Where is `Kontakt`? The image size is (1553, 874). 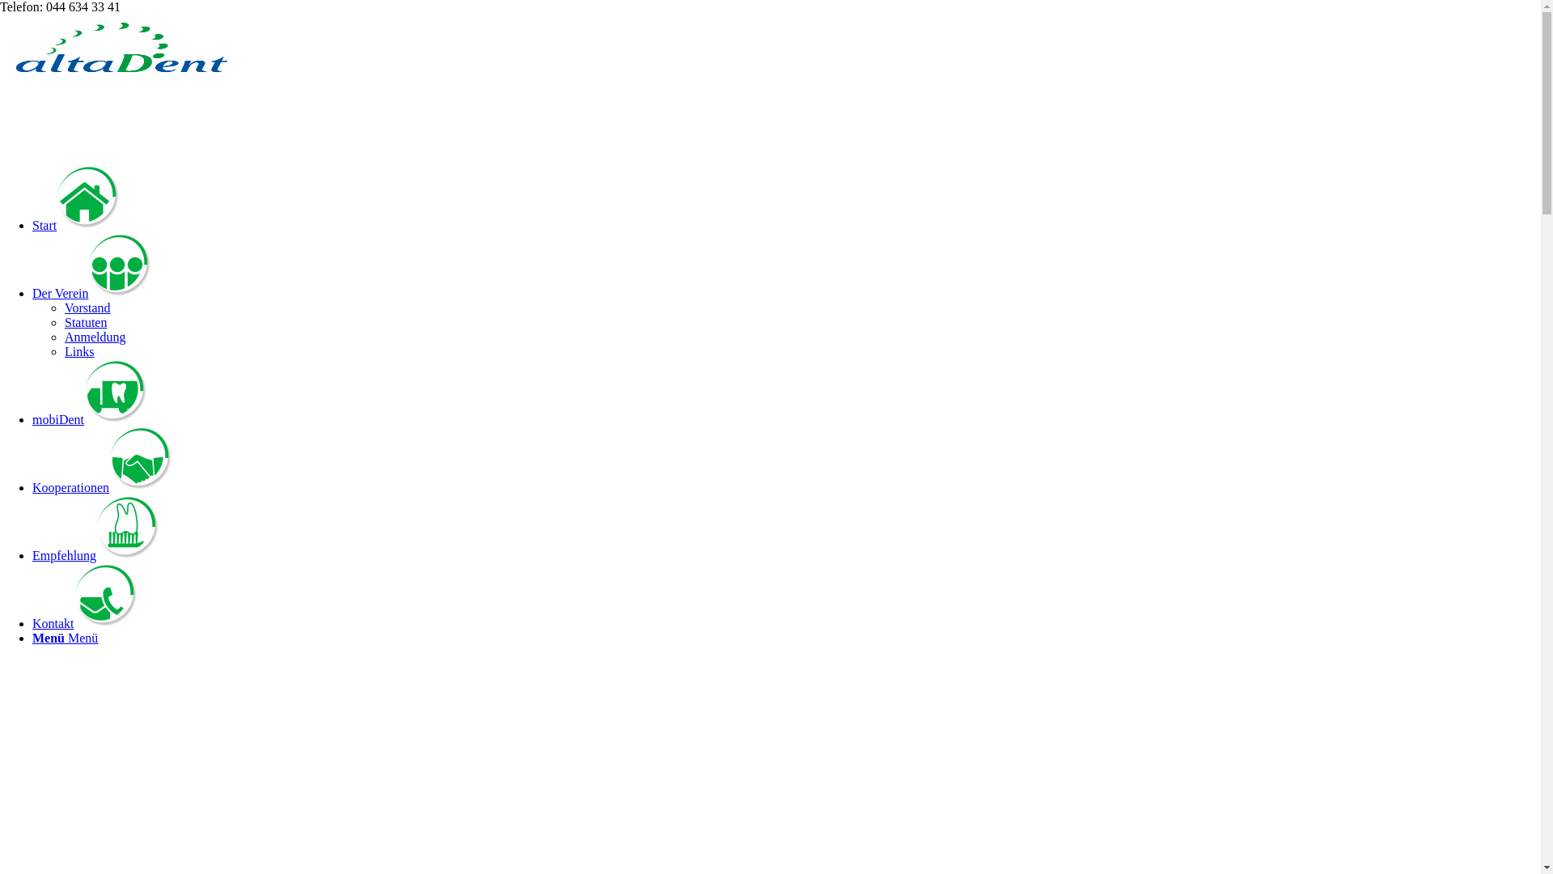 Kontakt is located at coordinates (86, 623).